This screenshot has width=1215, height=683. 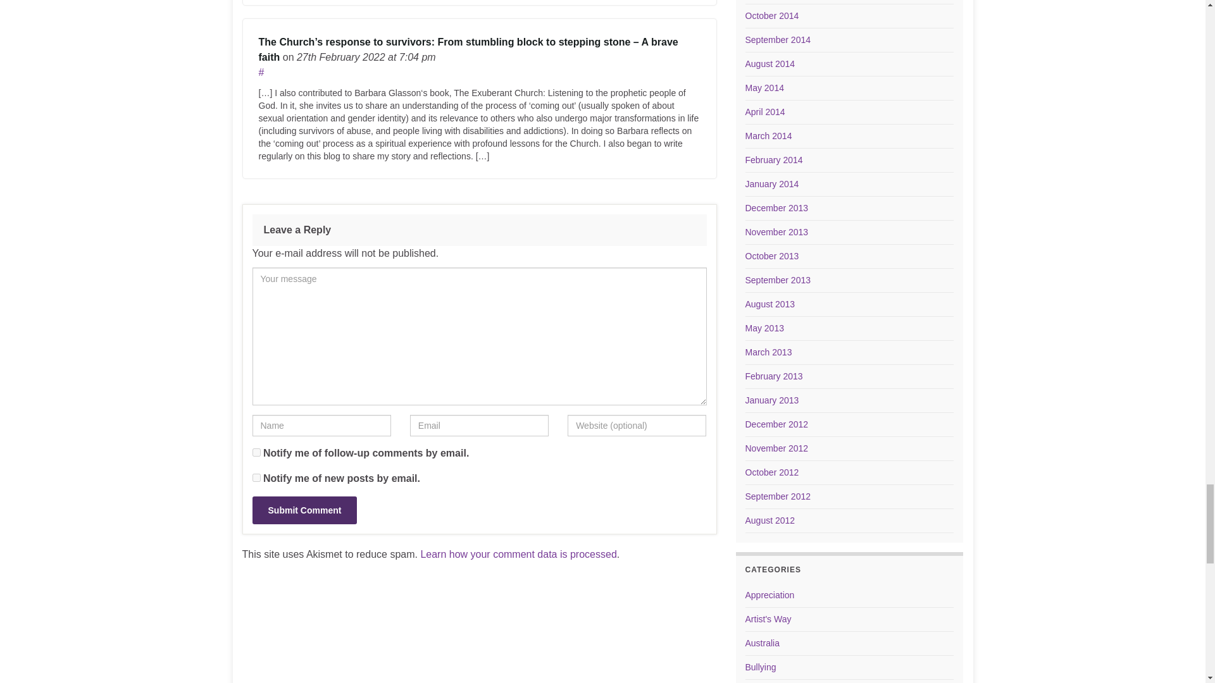 I want to click on subscribe, so click(x=256, y=478).